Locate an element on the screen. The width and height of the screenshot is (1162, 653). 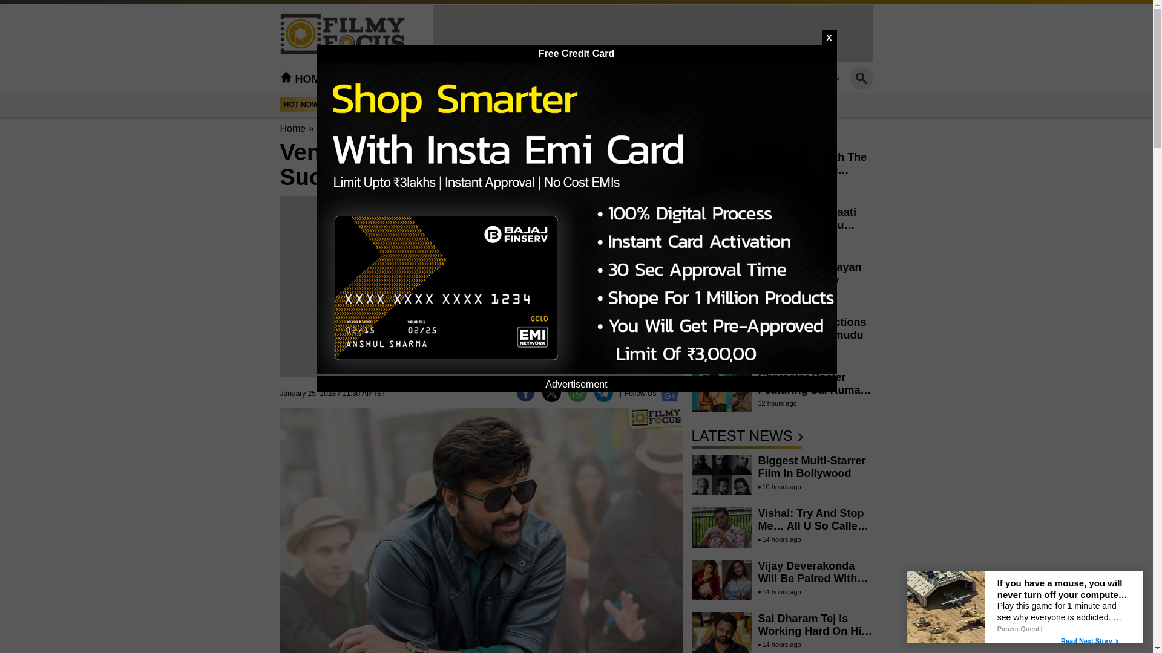
Home is located at coordinates (292, 128).